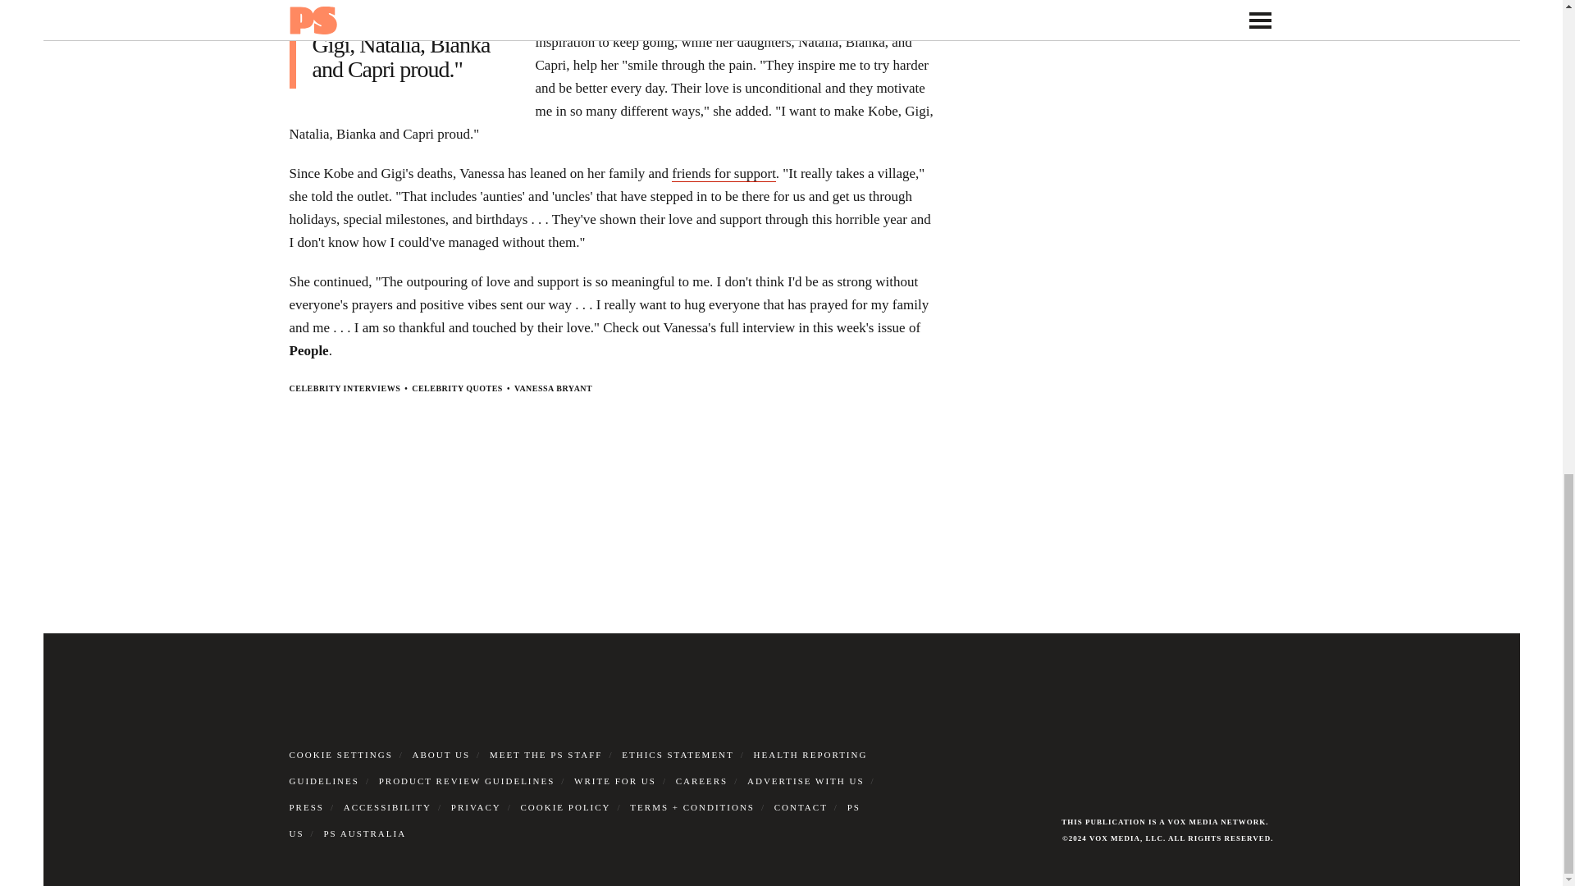  I want to click on CELEBRITY QUOTES, so click(456, 388).